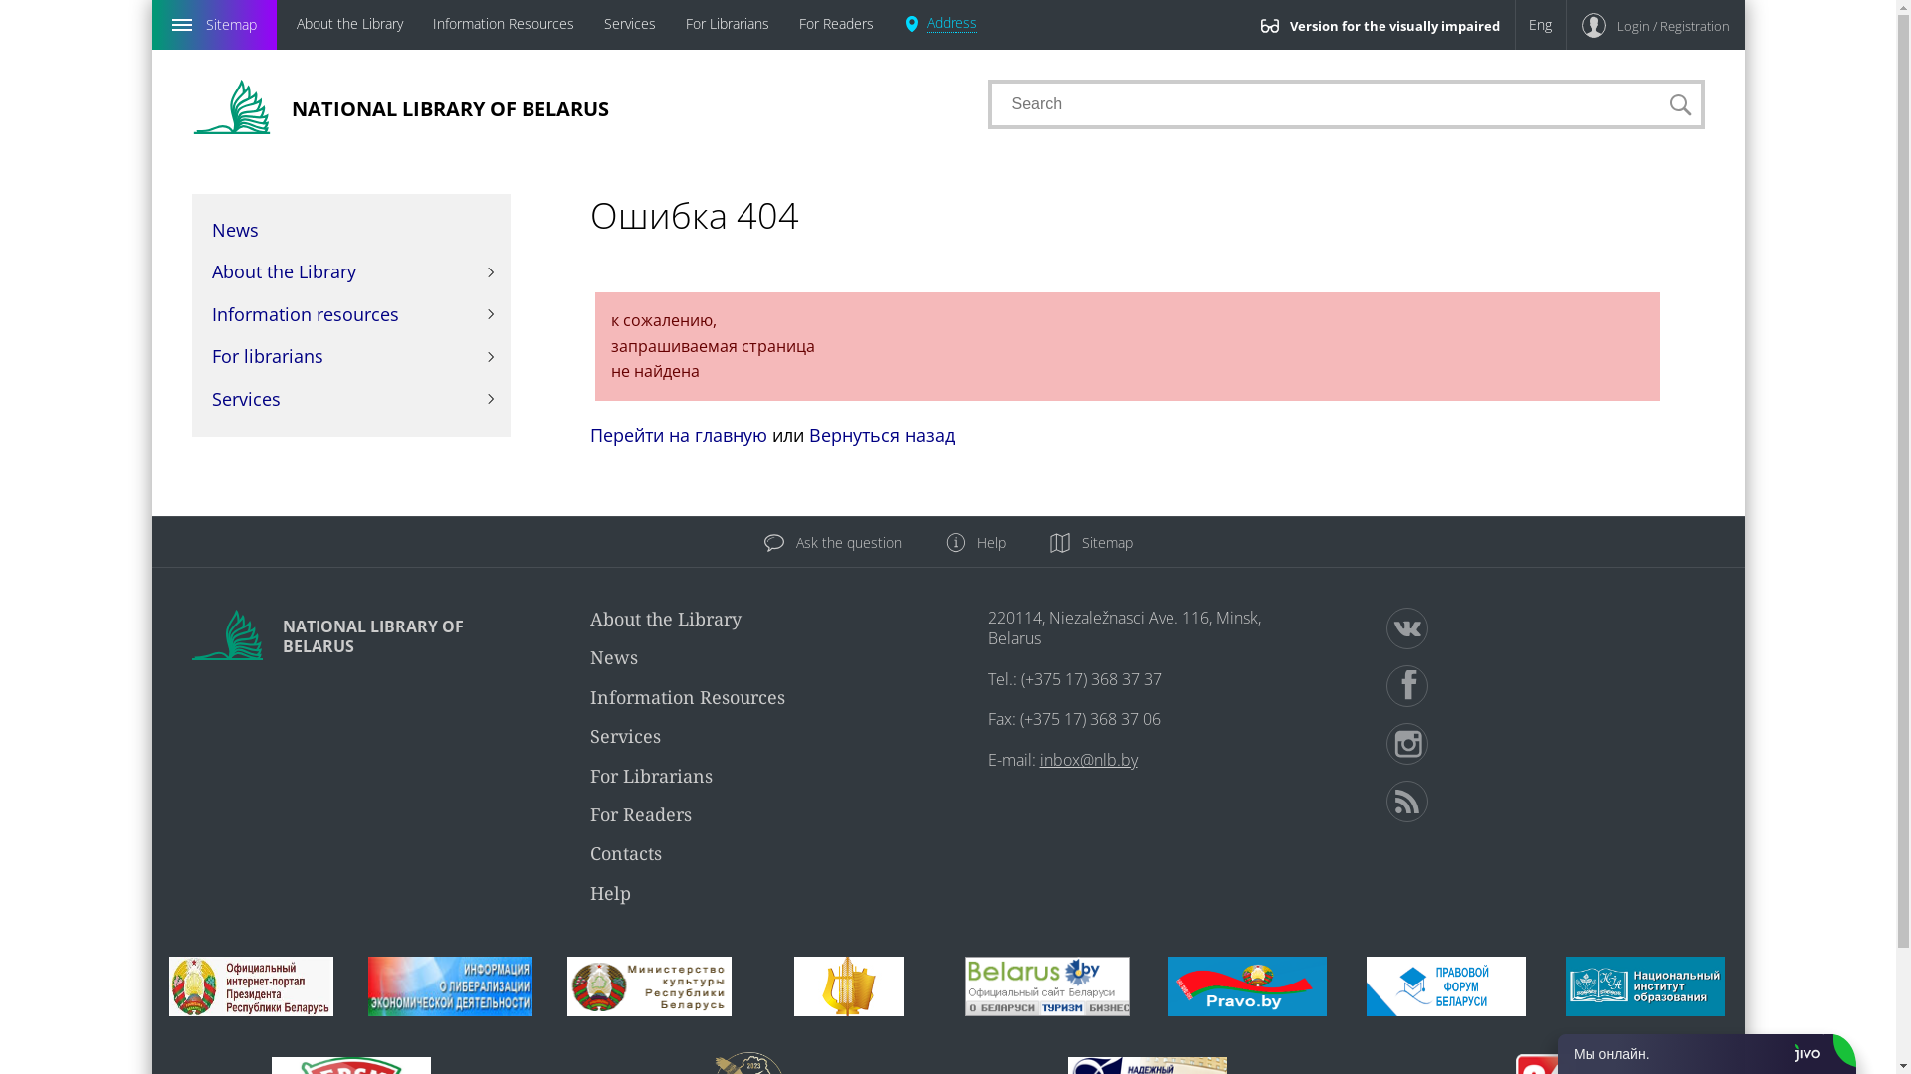 Image resolution: width=1911 pixels, height=1074 pixels. I want to click on NATIONAL LIBRARY OF BELARUS, so click(350, 634).